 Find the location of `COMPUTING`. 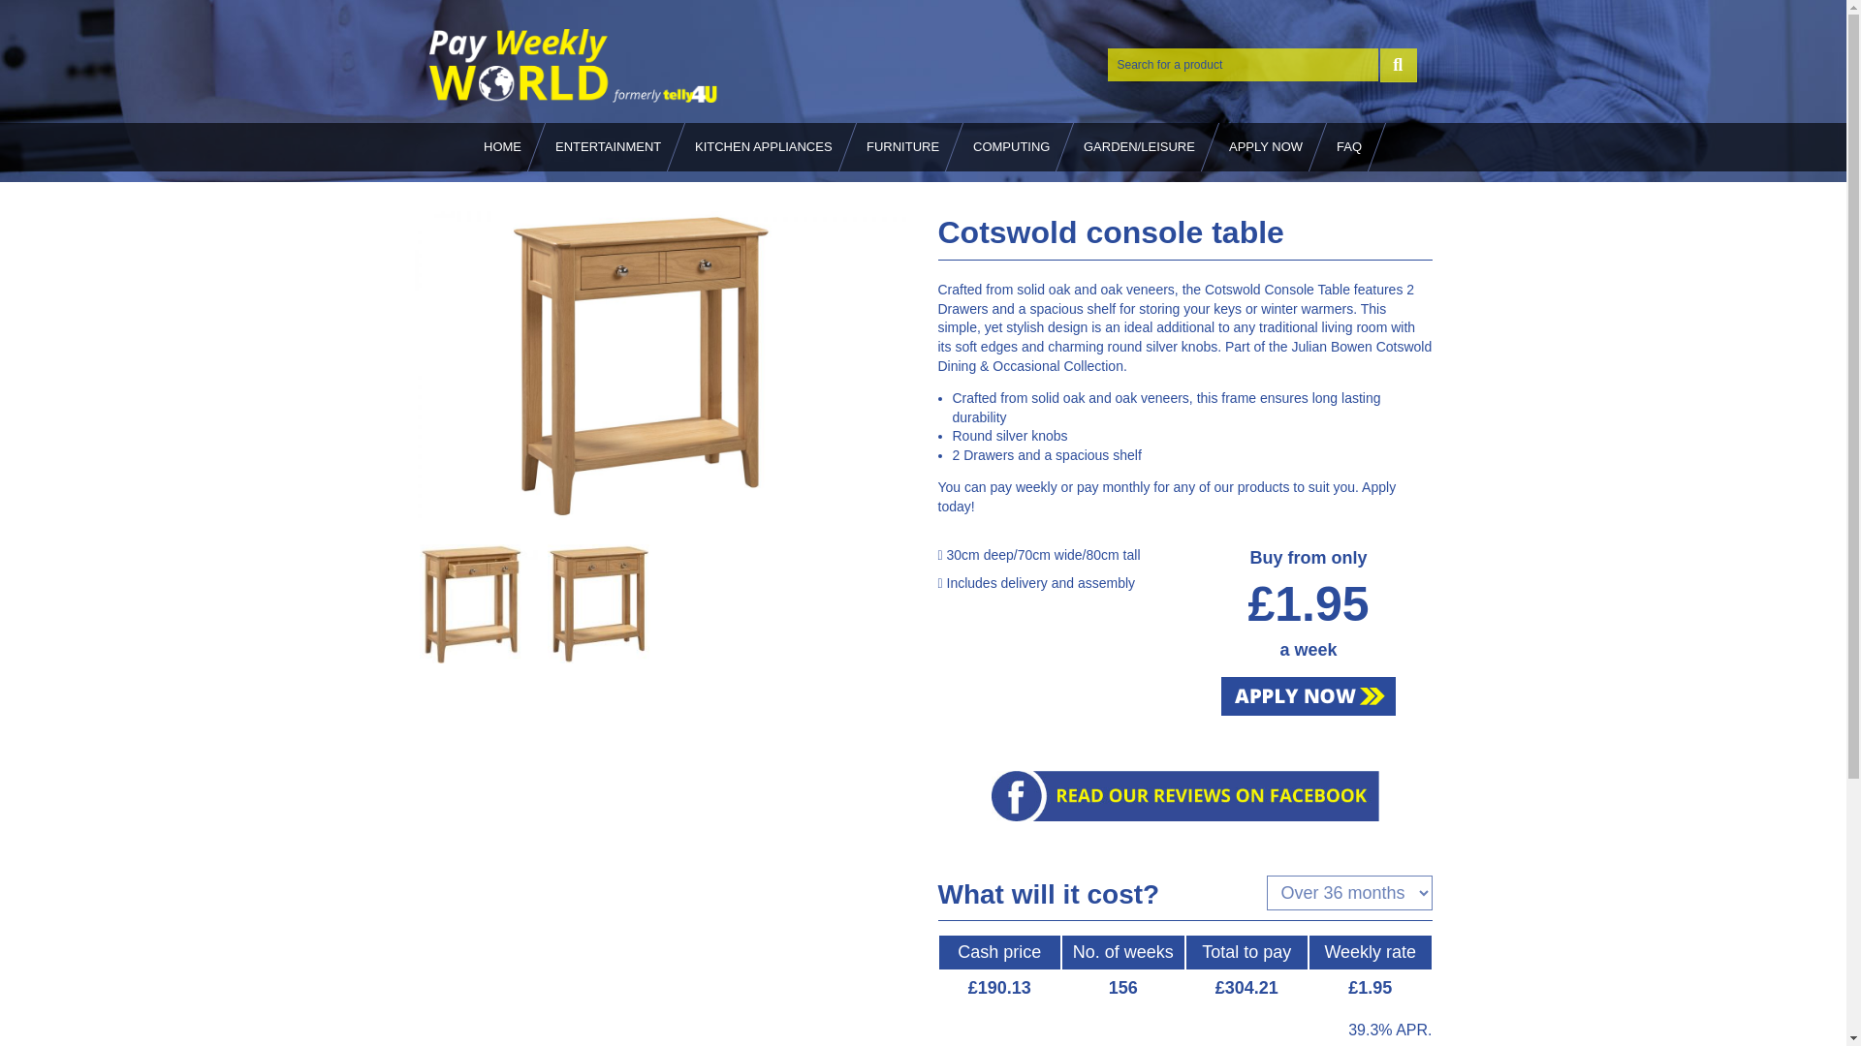

COMPUTING is located at coordinates (1011, 147).